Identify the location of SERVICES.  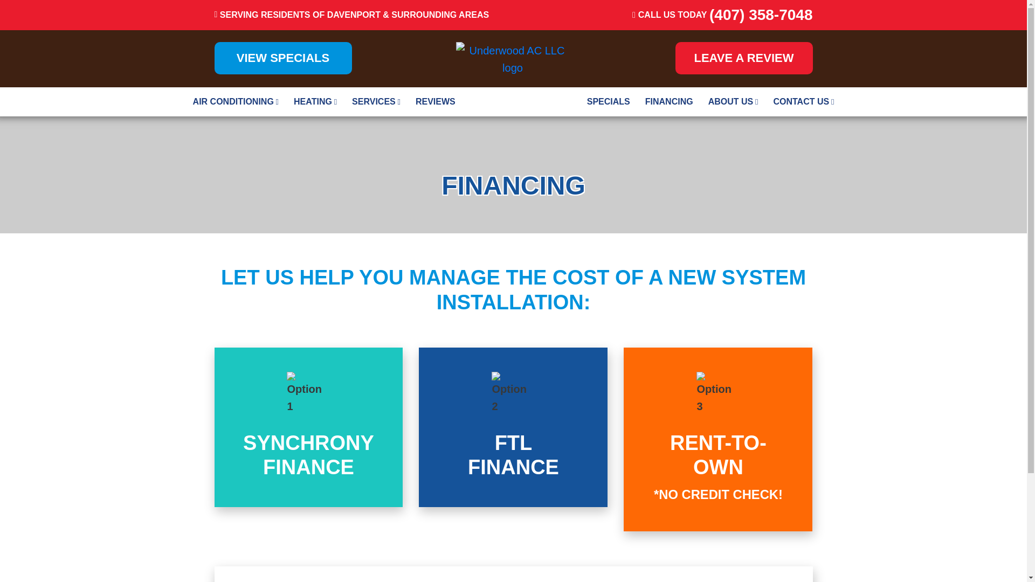
(435, 102).